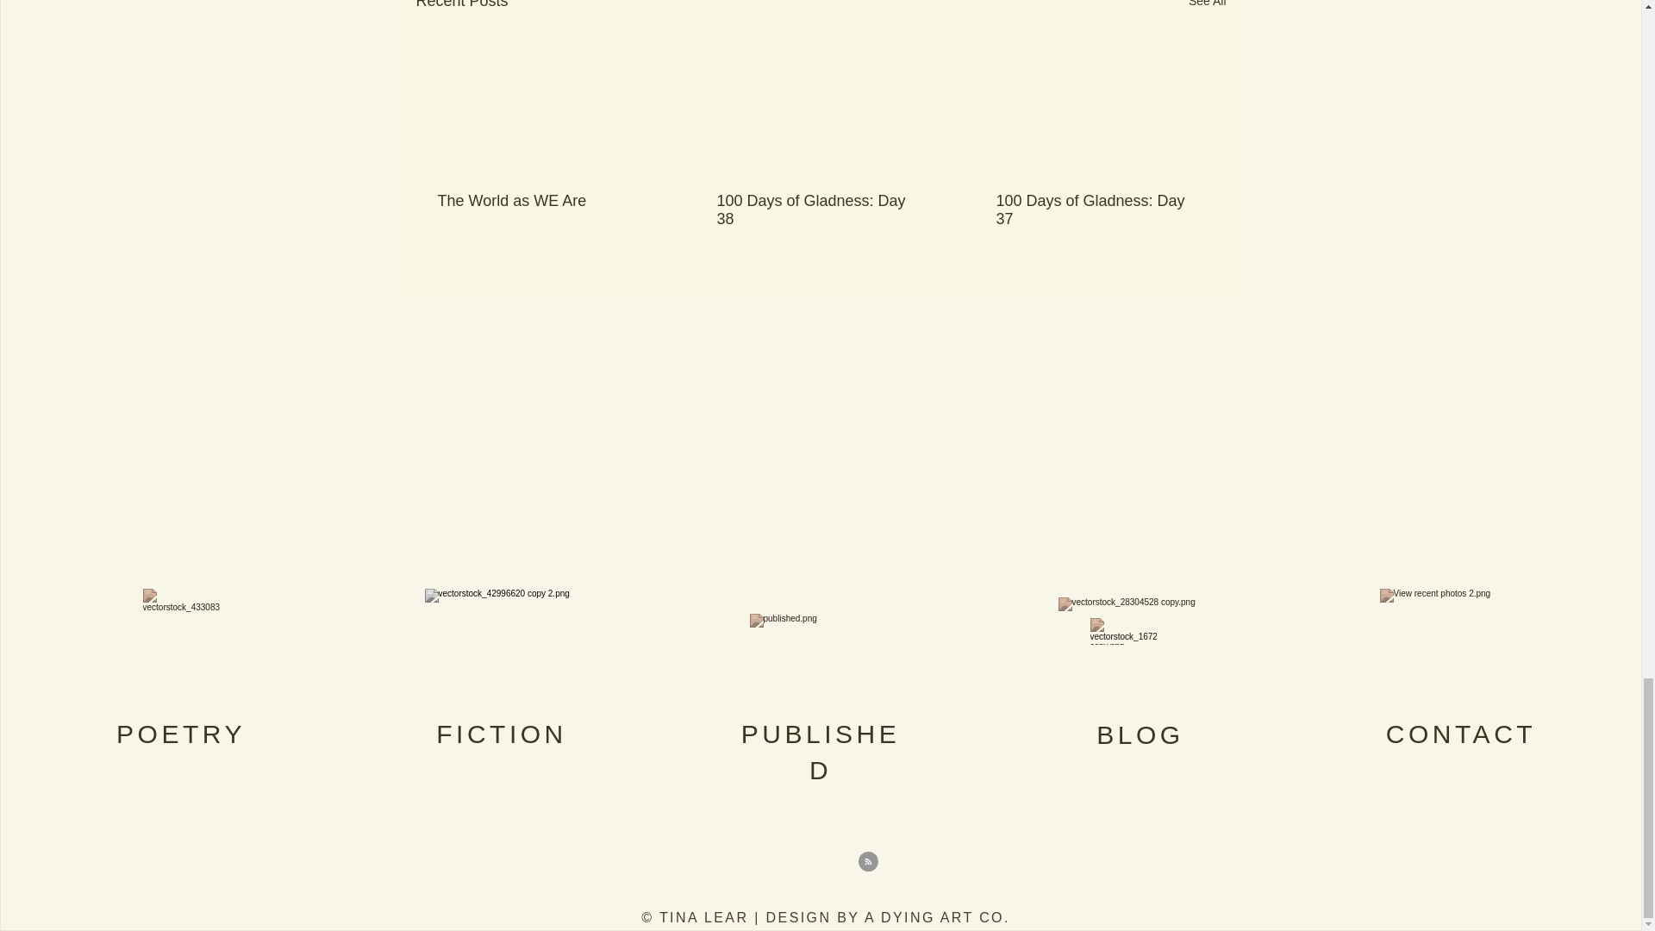 This screenshot has height=931, width=1655. I want to click on BLOG, so click(1140, 734).